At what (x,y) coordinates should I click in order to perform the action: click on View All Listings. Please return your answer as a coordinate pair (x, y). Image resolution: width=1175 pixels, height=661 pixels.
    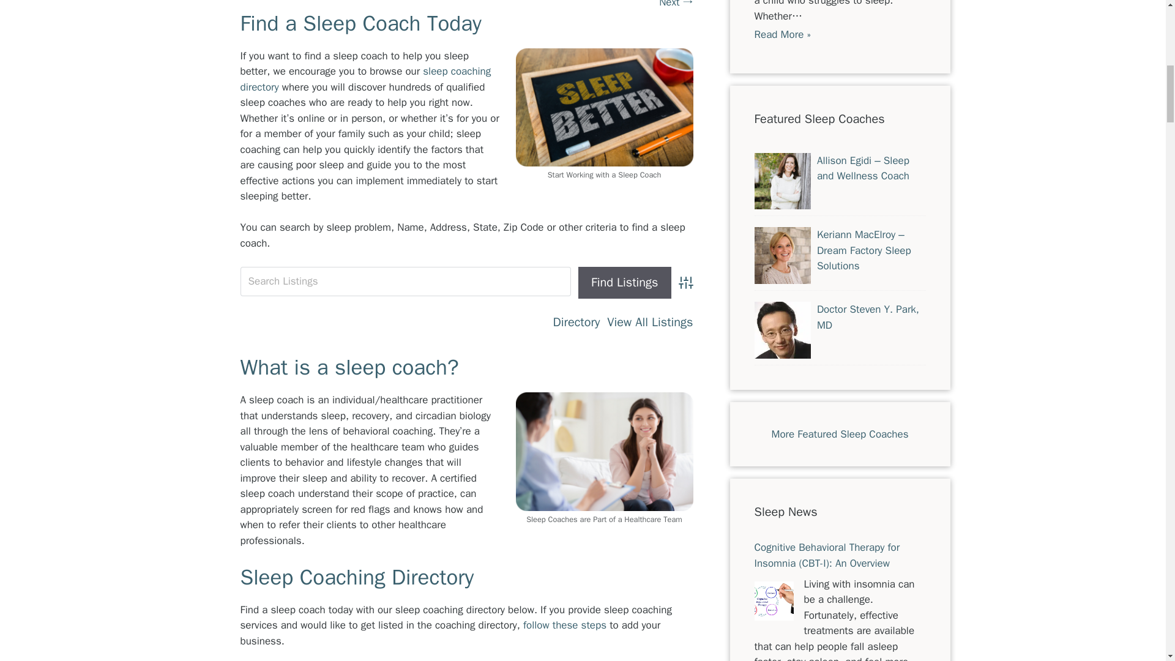
    Looking at the image, I should click on (650, 322).